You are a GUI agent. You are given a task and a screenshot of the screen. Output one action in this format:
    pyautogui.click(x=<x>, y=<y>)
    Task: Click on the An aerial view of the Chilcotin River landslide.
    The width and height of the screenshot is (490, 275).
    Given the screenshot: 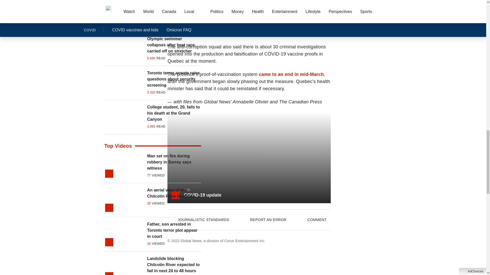 What is the action you would take?
    pyautogui.click(x=174, y=193)
    